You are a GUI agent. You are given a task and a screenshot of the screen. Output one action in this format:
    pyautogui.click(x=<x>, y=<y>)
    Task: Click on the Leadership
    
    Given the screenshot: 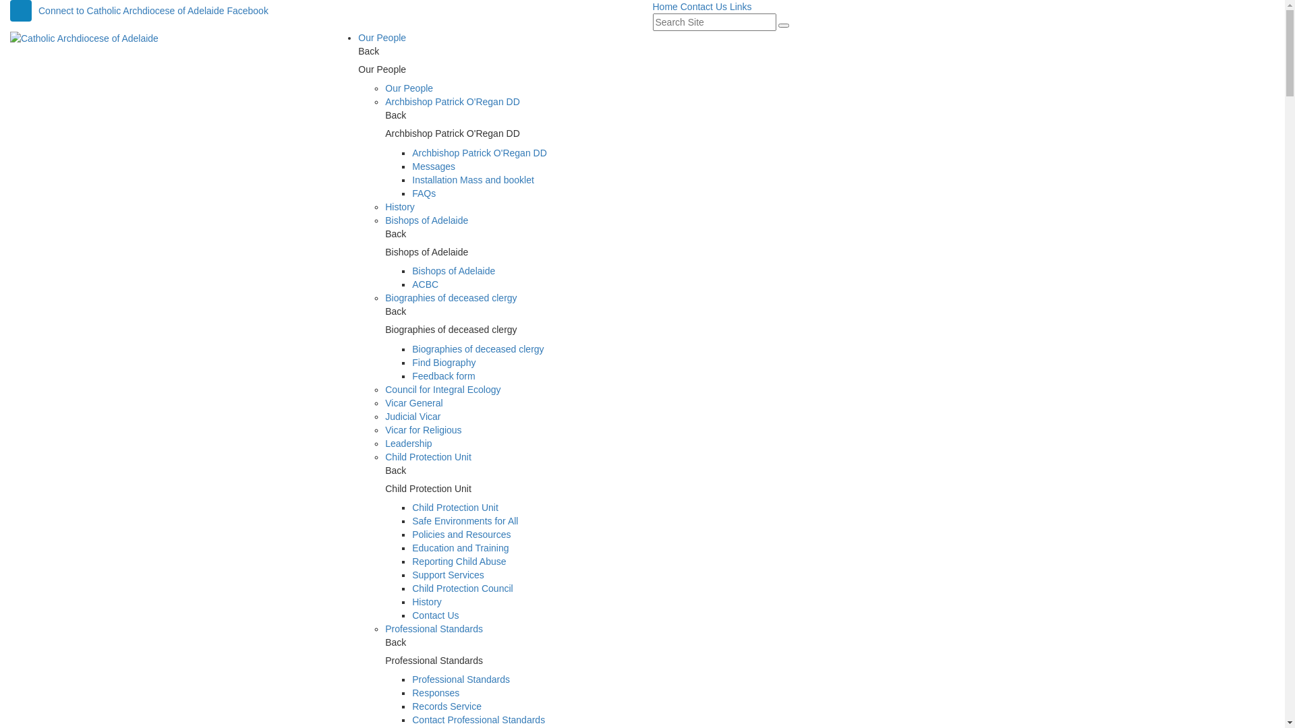 What is the action you would take?
    pyautogui.click(x=409, y=444)
    